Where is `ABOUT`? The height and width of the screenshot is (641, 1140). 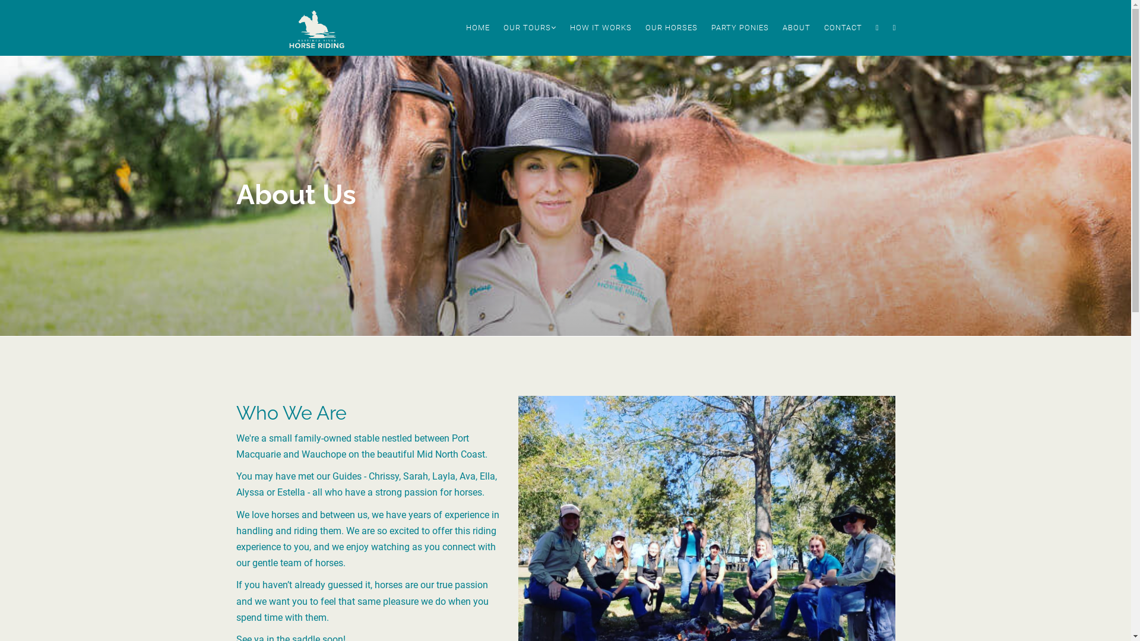
ABOUT is located at coordinates (797, 28).